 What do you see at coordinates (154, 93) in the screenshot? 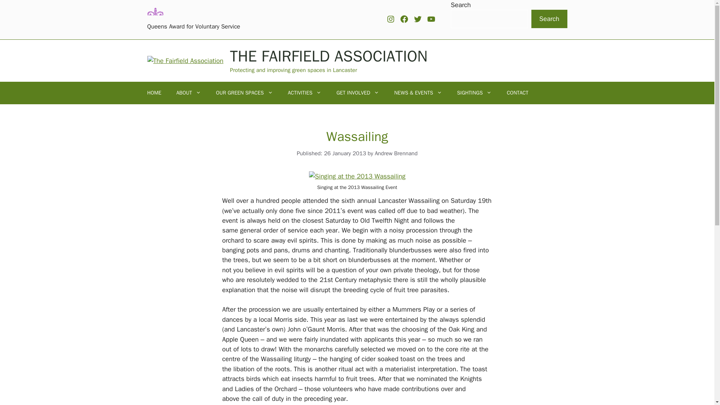
I see `HOME` at bounding box center [154, 93].